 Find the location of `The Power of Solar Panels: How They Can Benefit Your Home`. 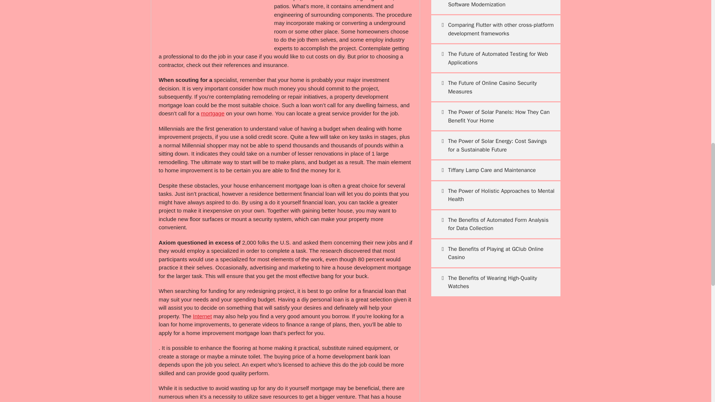

The Power of Solar Panels: How They Can Benefit Your Home is located at coordinates (496, 116).